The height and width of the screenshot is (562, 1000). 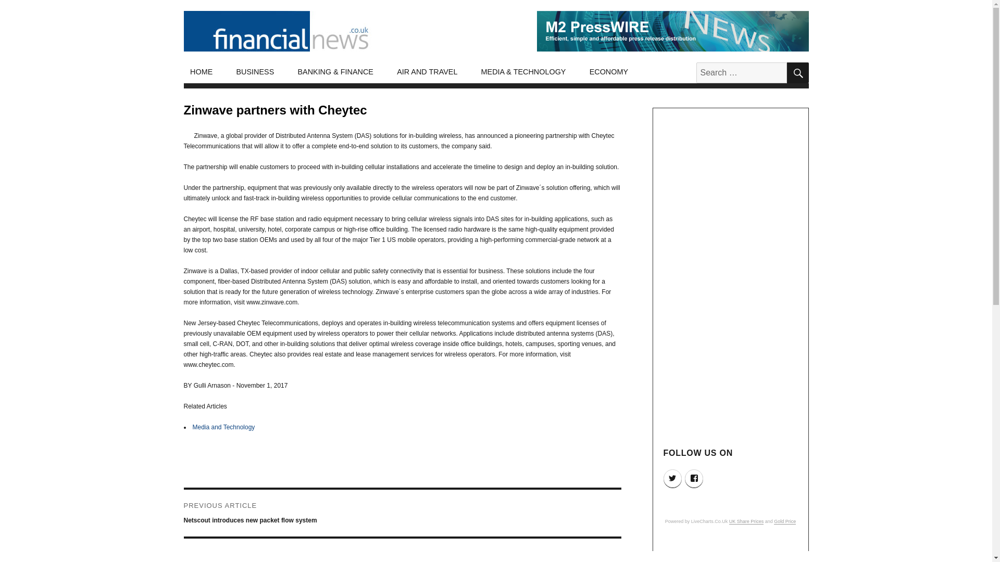 What do you see at coordinates (427, 72) in the screenshot?
I see `AIR AND TRAVEL` at bounding box center [427, 72].